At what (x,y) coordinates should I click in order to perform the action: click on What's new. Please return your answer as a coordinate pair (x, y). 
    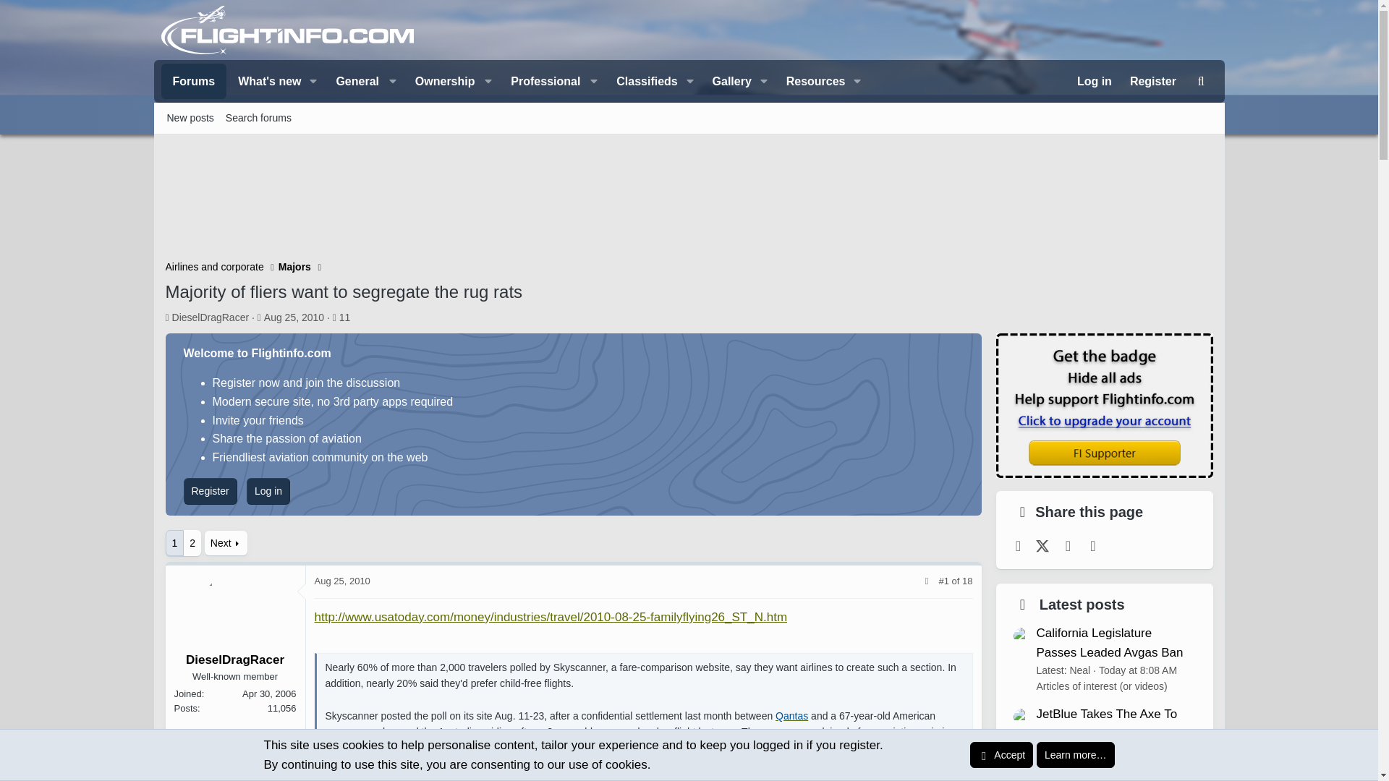
    Looking at the image, I should click on (294, 317).